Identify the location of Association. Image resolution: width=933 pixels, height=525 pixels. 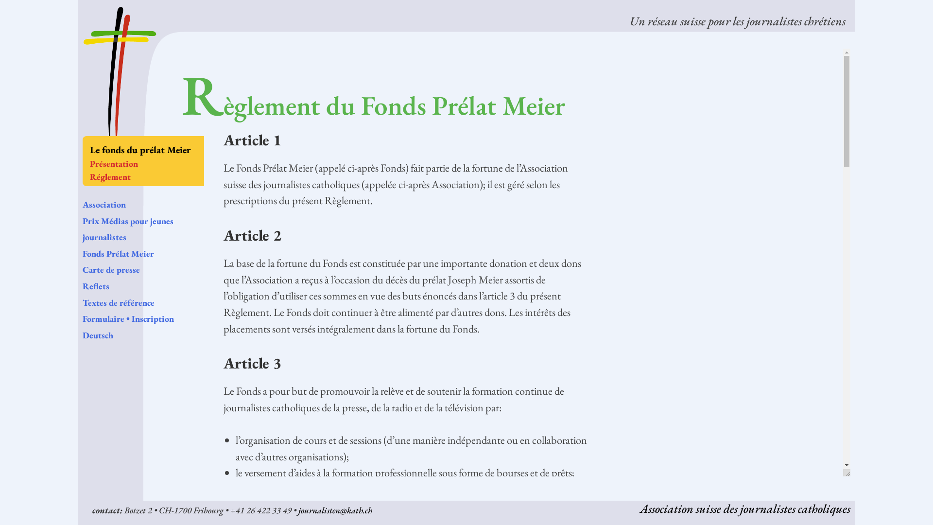
(104, 204).